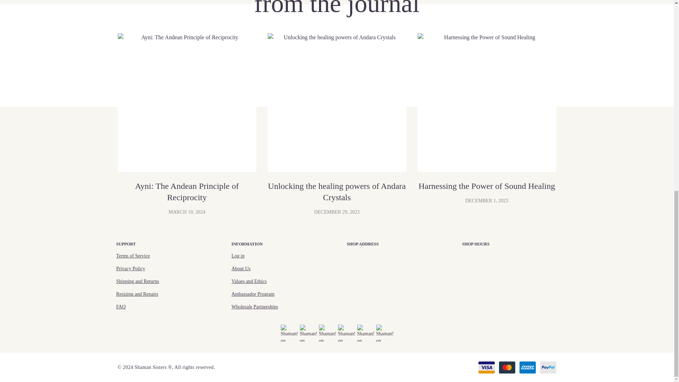 The height and width of the screenshot is (382, 679). I want to click on Harnessing the Power of Sound Healing, so click(487, 103).